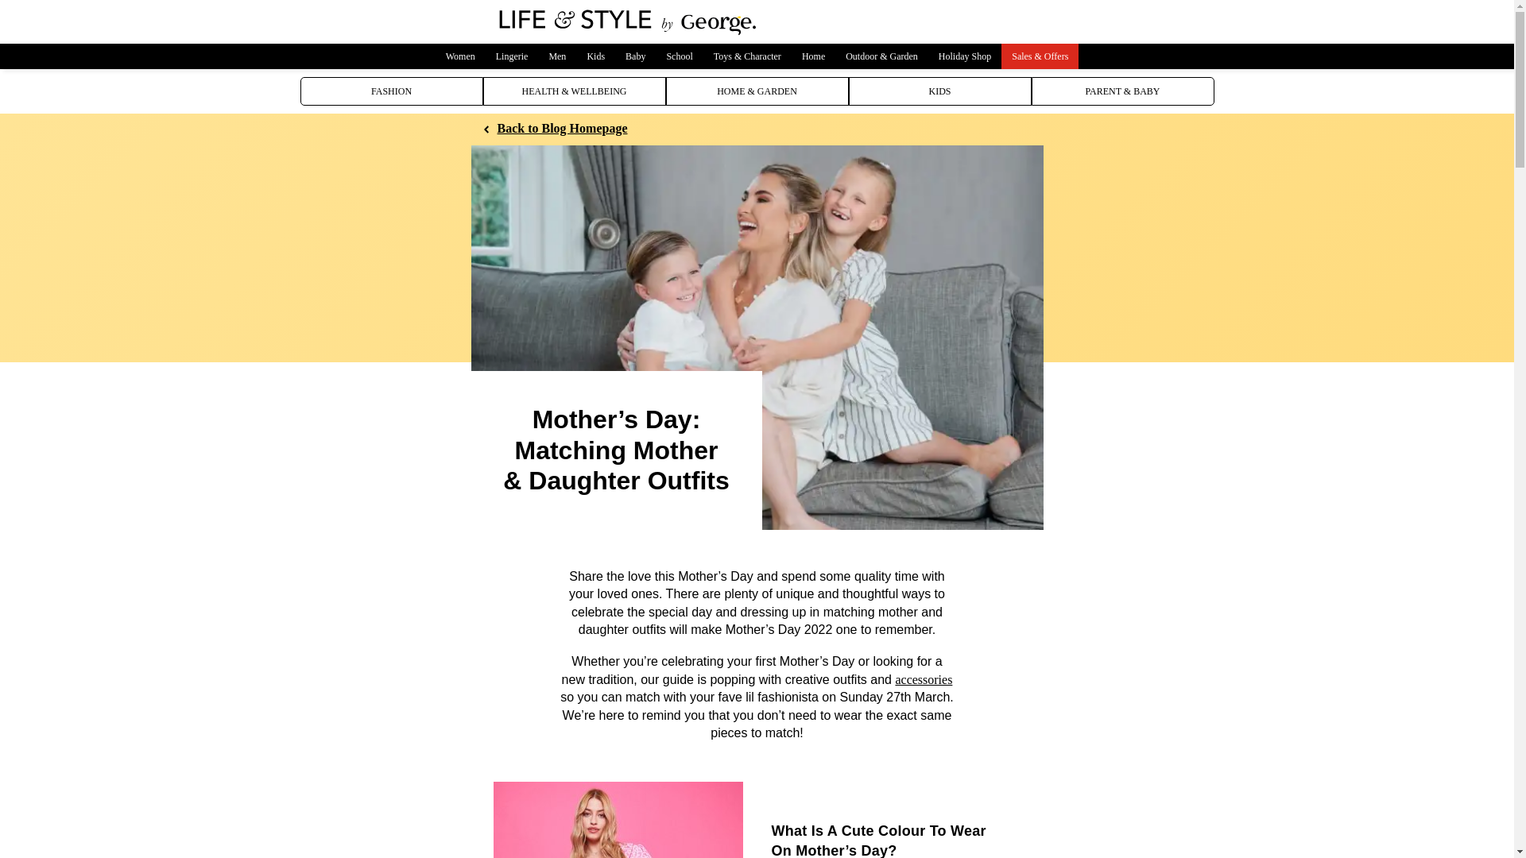 The height and width of the screenshot is (858, 1526). What do you see at coordinates (635, 56) in the screenshot?
I see `Baby` at bounding box center [635, 56].